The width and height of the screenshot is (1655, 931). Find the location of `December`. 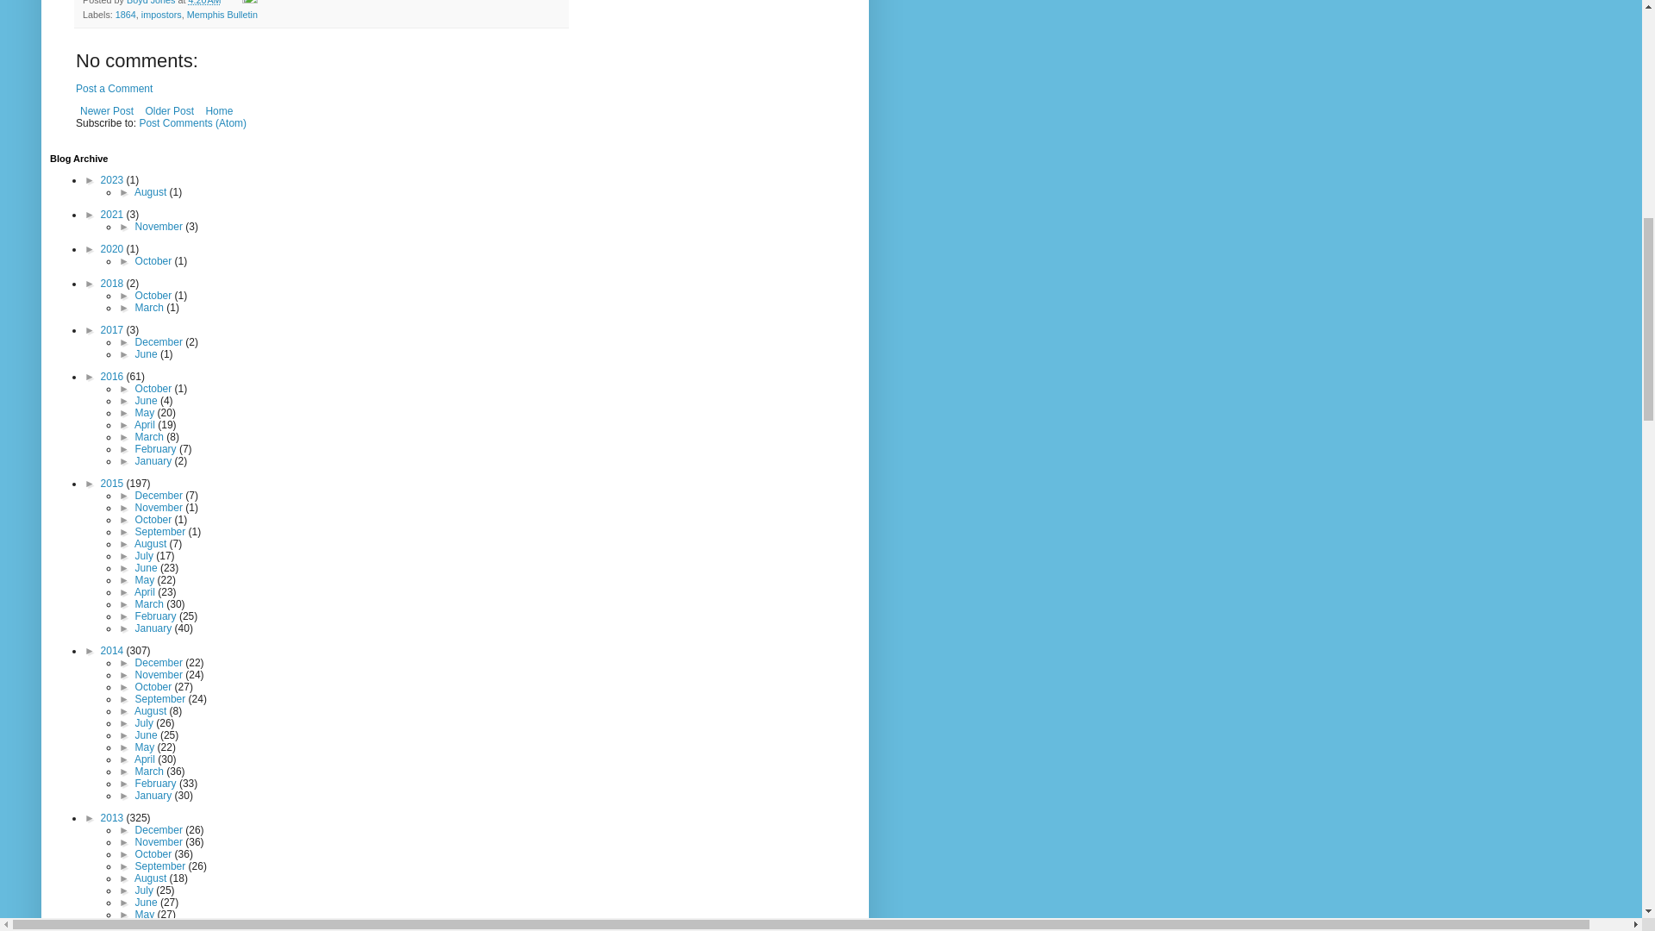

December is located at coordinates (160, 341).